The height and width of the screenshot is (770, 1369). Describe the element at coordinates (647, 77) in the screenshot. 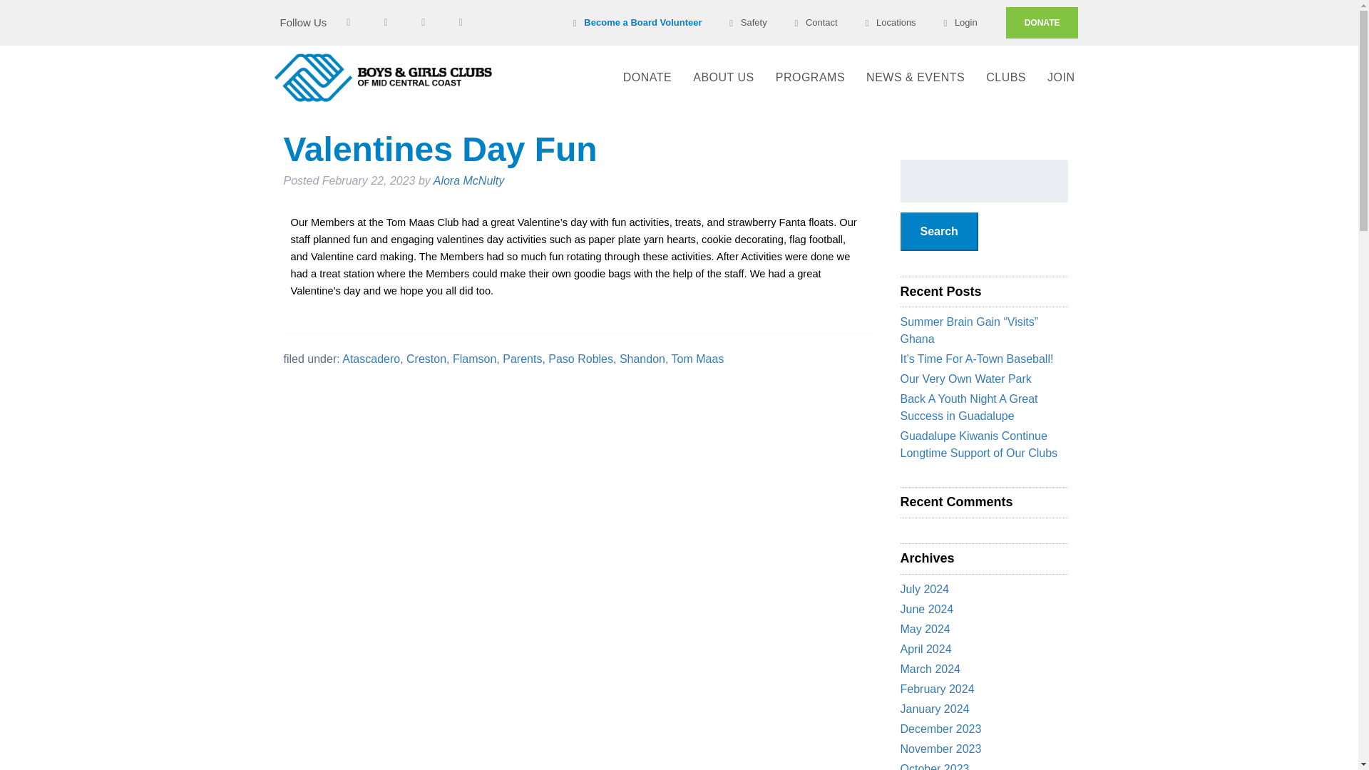

I see `DONATE` at that location.